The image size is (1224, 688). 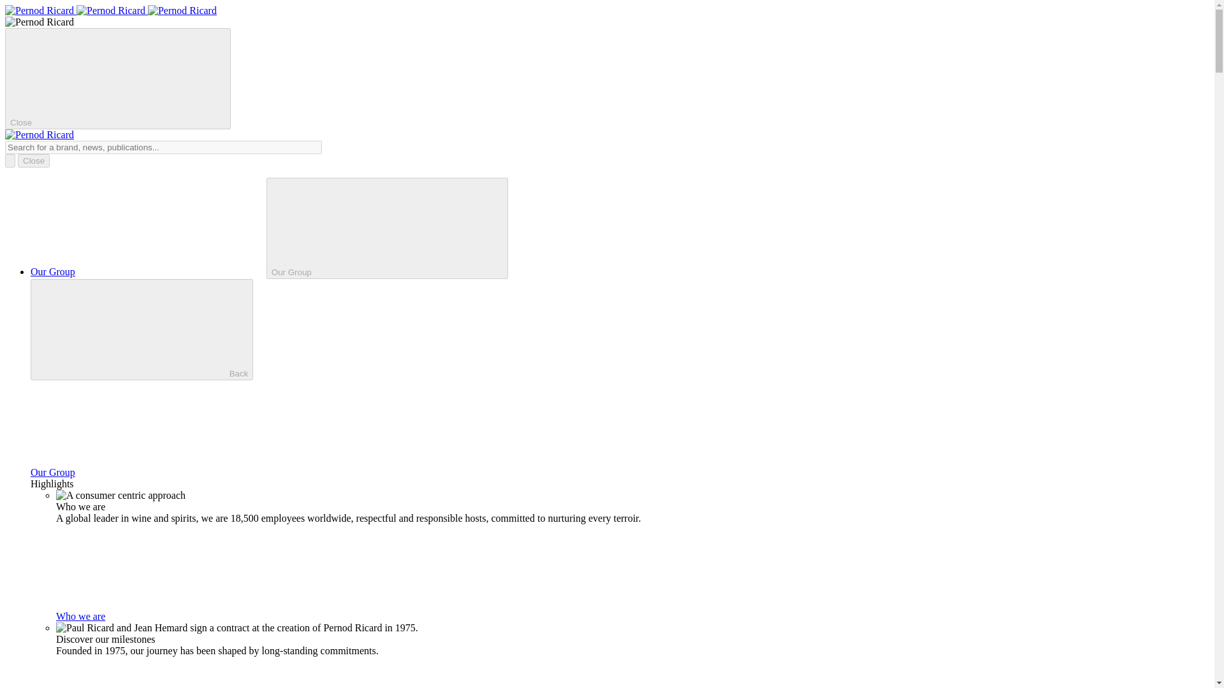 What do you see at coordinates (149, 271) in the screenshot?
I see `Our Group` at bounding box center [149, 271].